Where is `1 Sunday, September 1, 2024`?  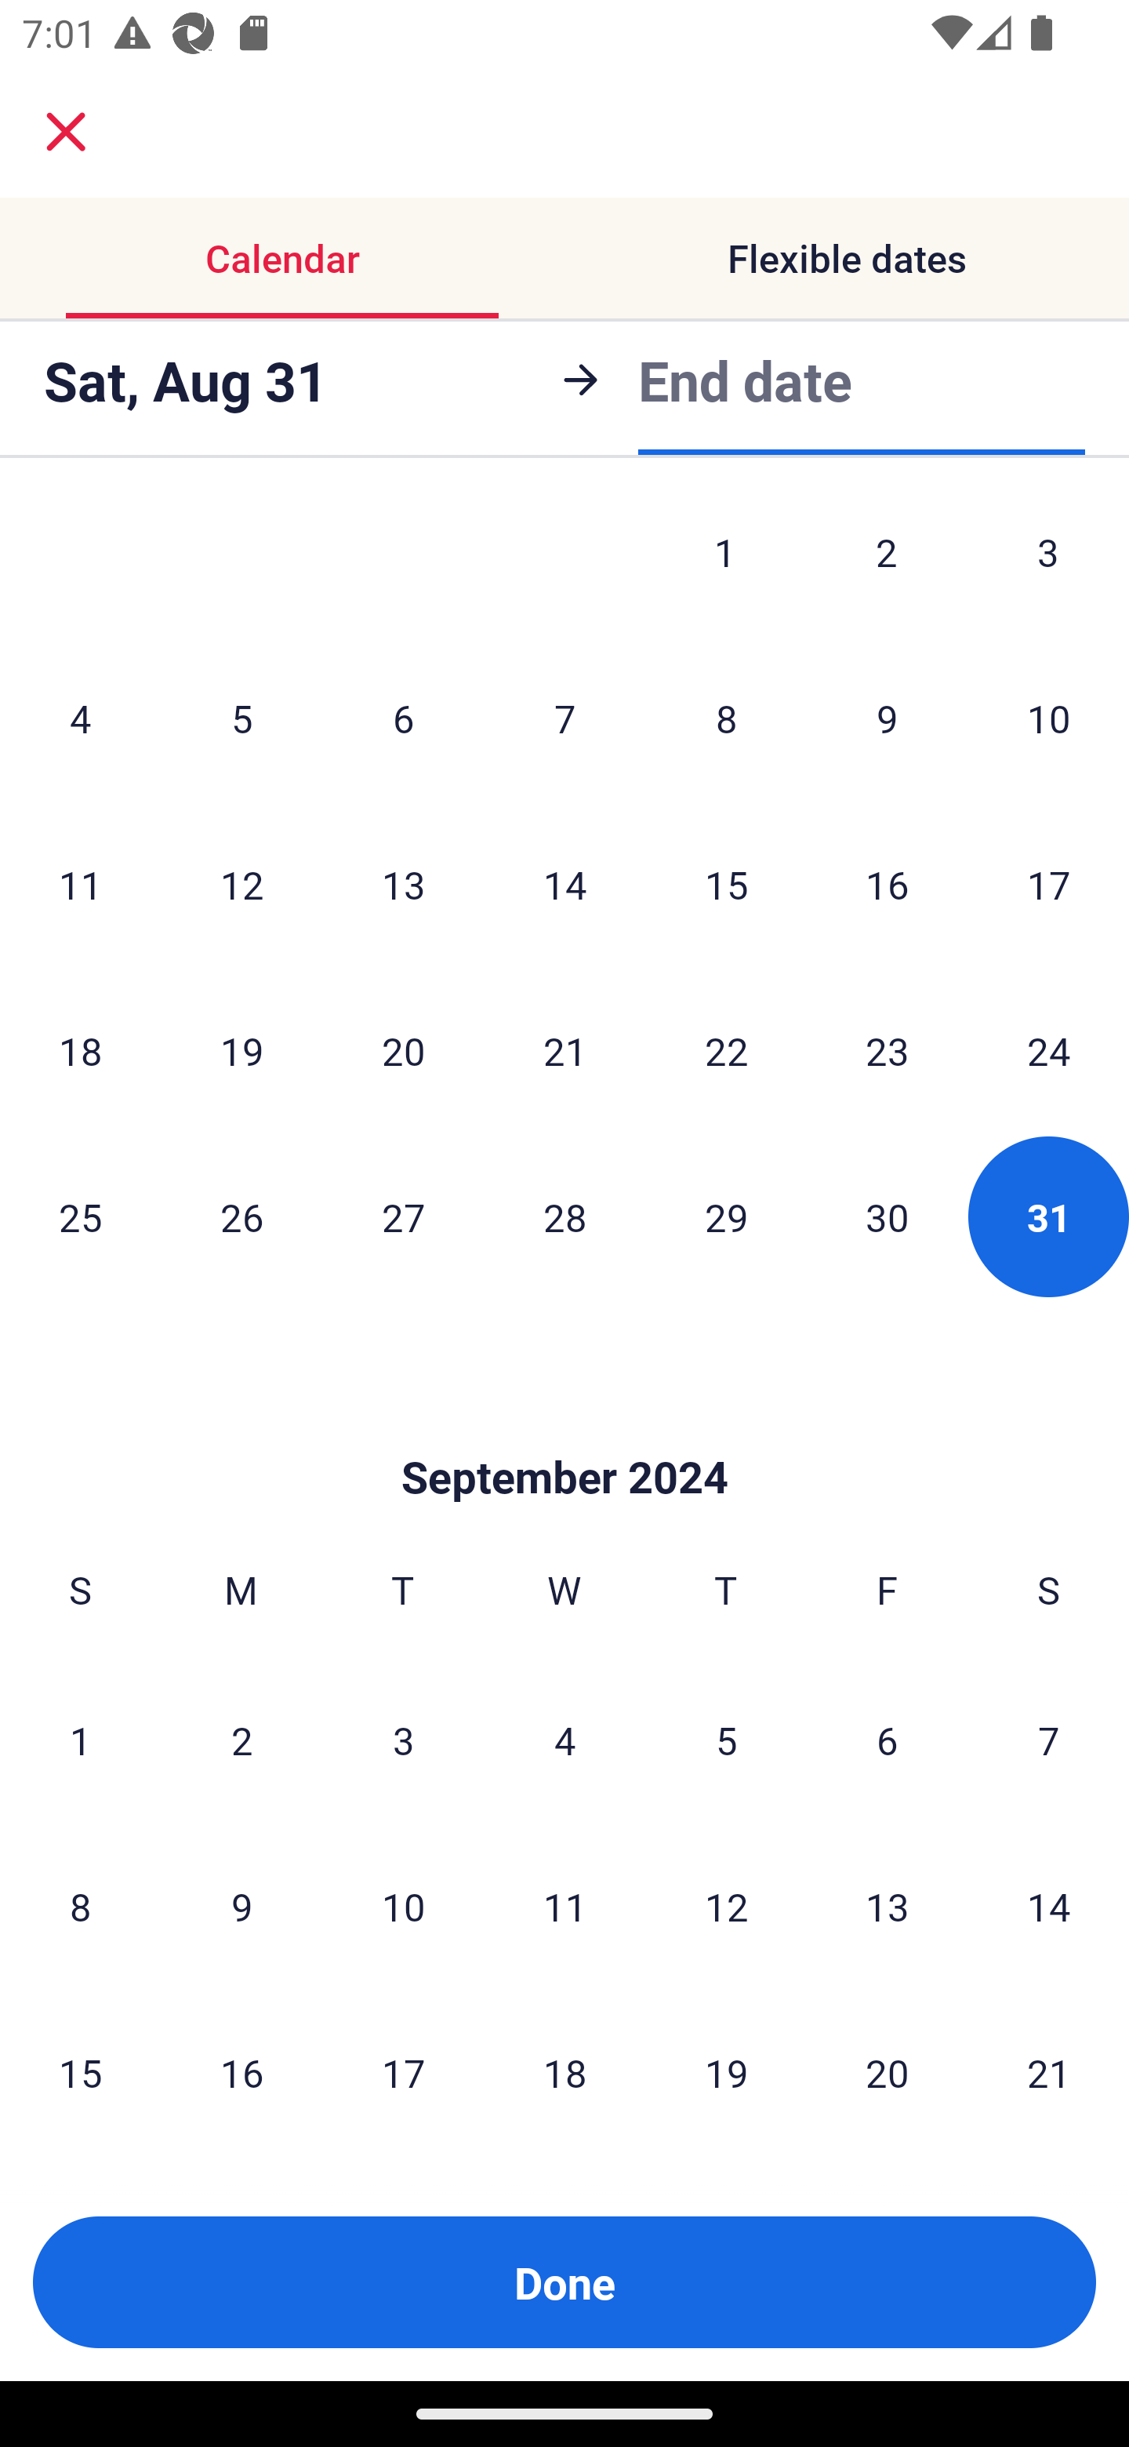
1 Sunday, September 1, 2024 is located at coordinates (80, 1740).